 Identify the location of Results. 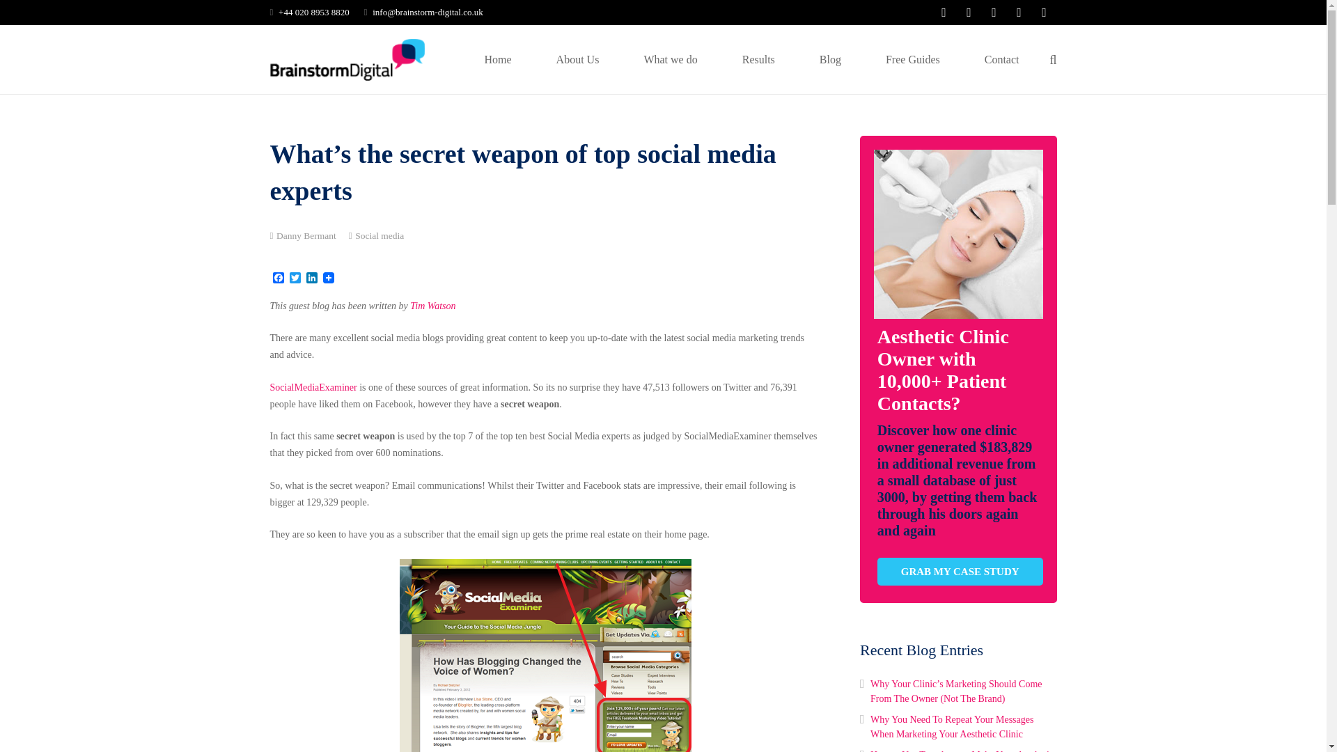
(758, 59).